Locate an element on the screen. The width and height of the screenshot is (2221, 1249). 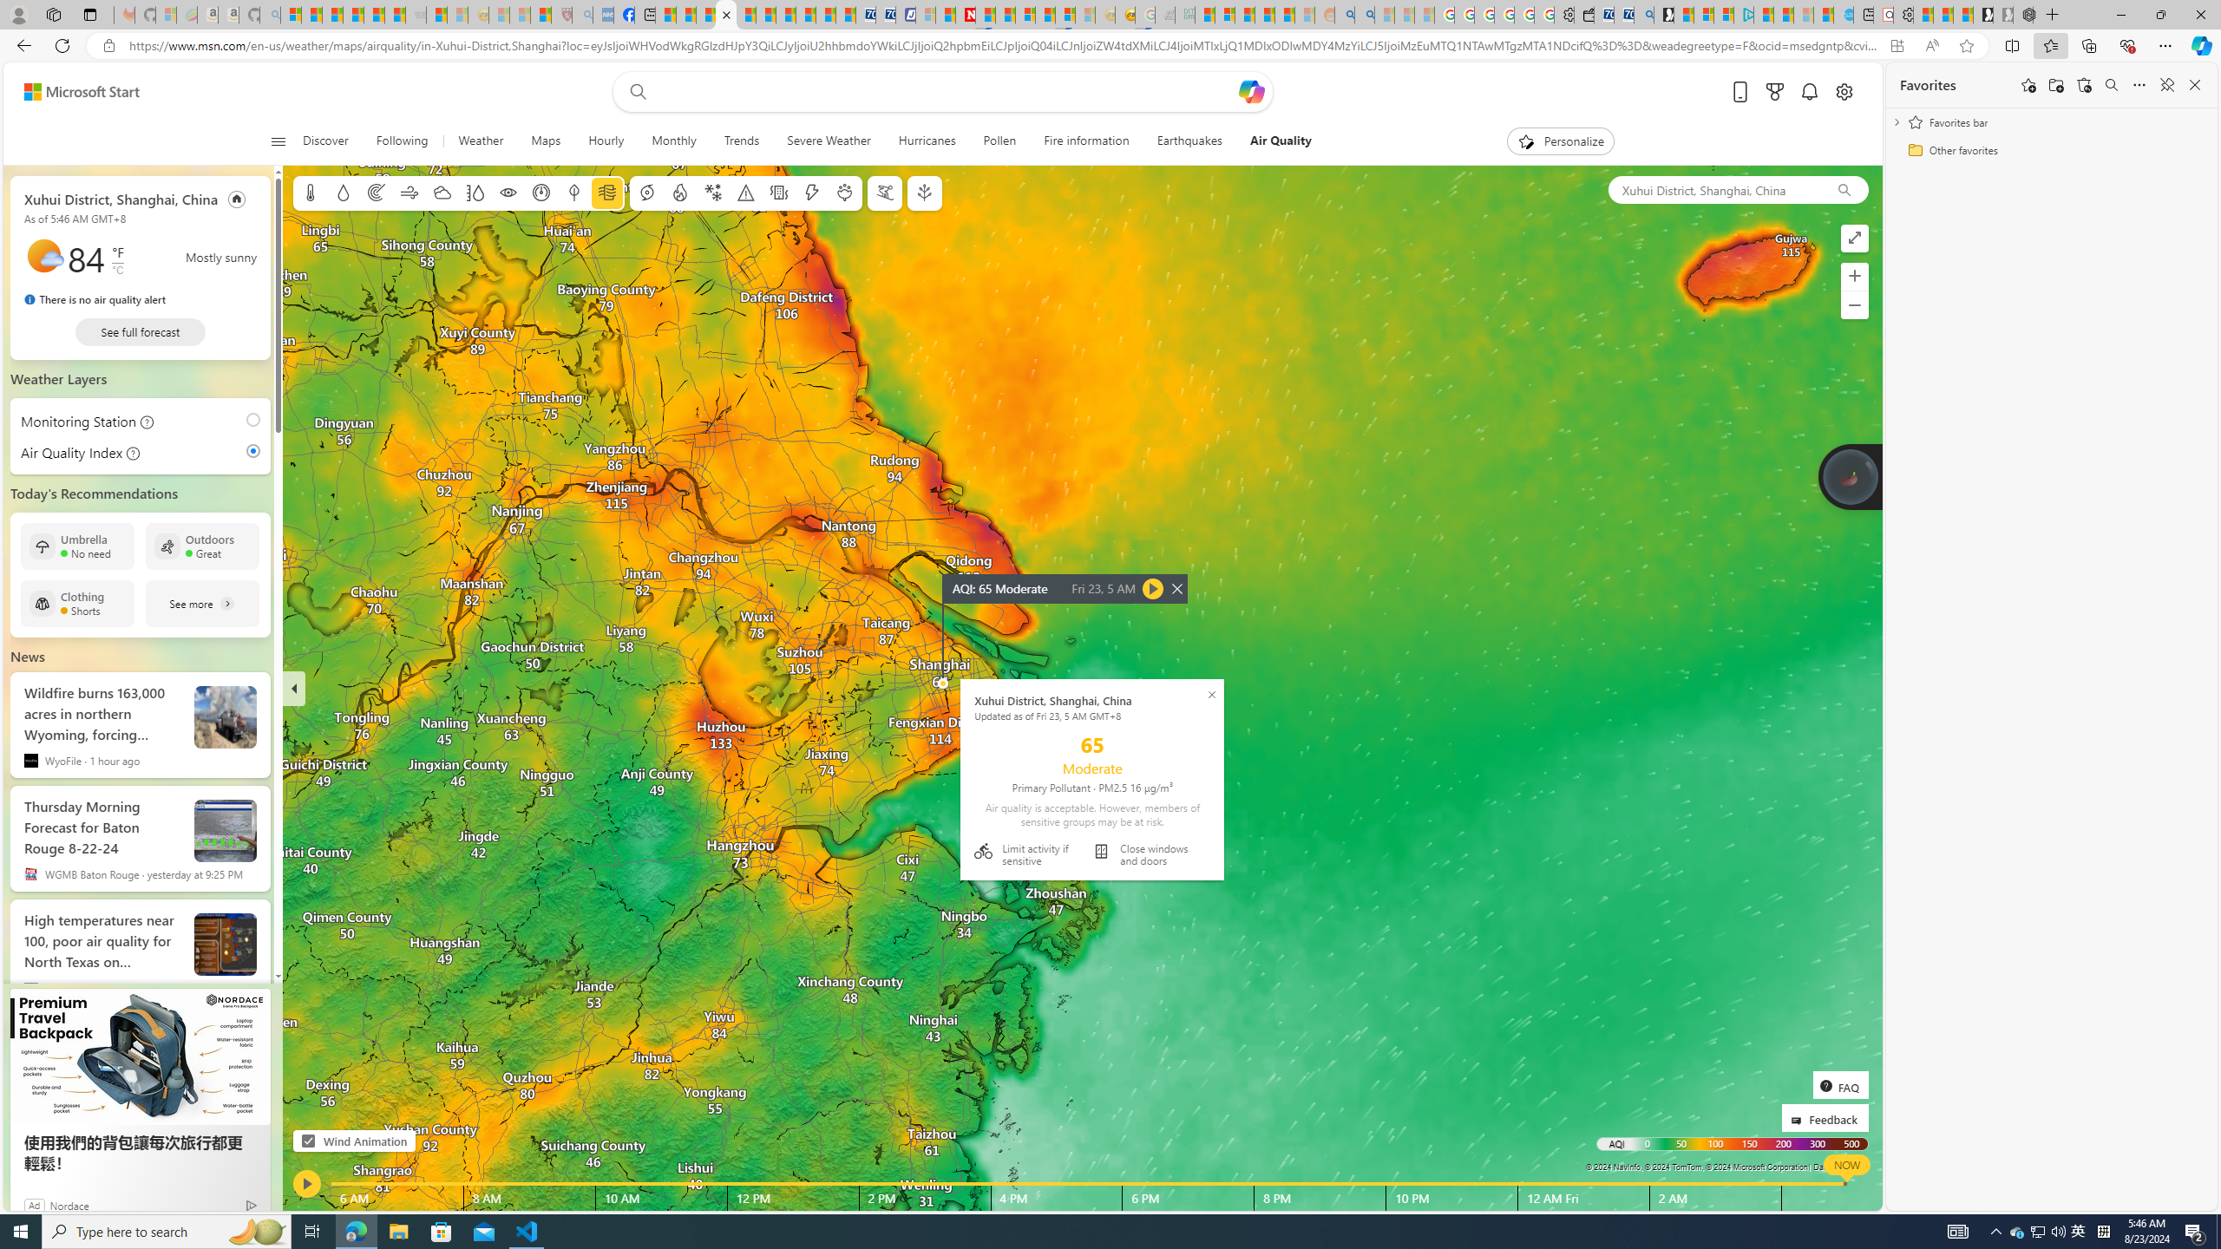
Hourly is located at coordinates (607, 141).